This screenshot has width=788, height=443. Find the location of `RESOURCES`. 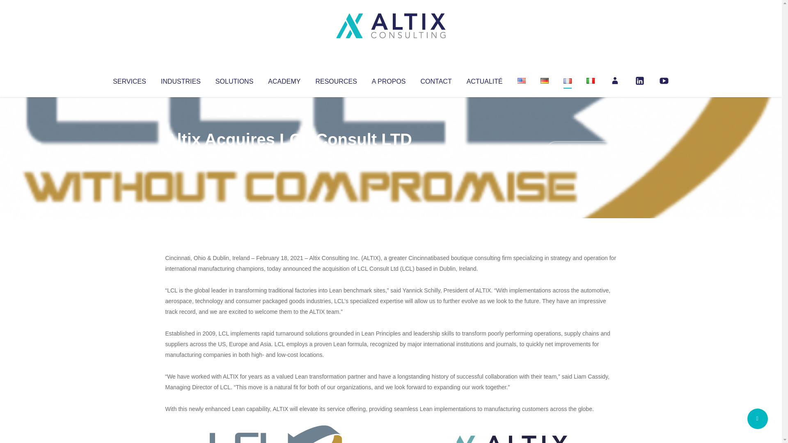

RESOURCES is located at coordinates (336, 80).